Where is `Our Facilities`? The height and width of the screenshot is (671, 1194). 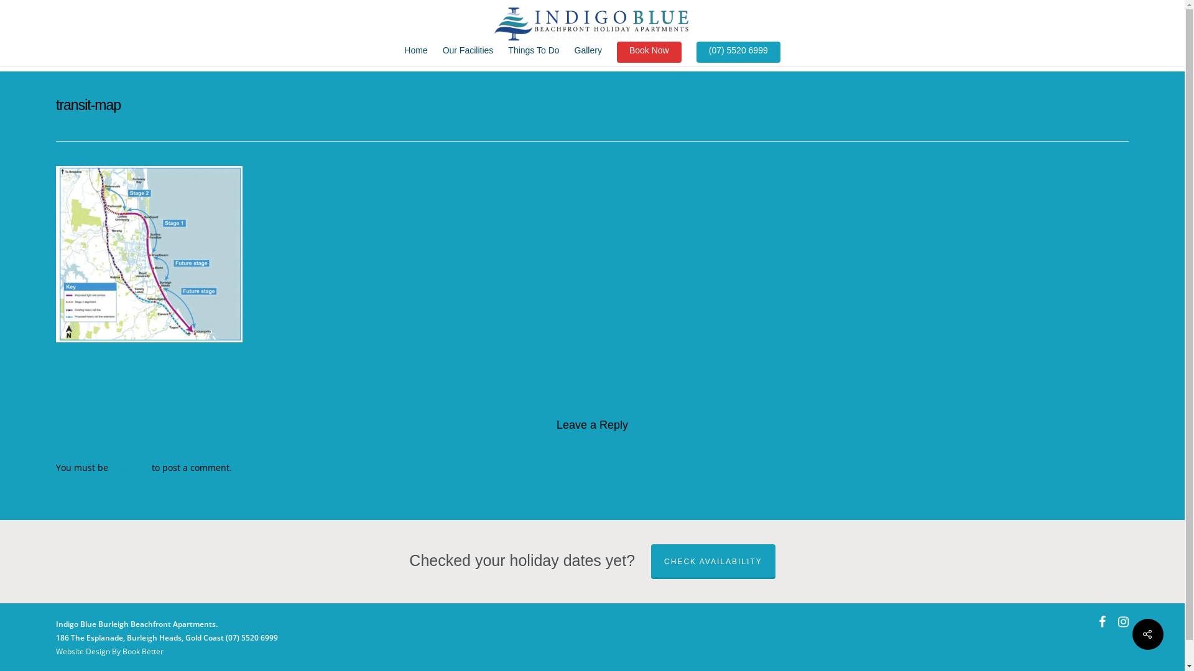 Our Facilities is located at coordinates (468, 57).